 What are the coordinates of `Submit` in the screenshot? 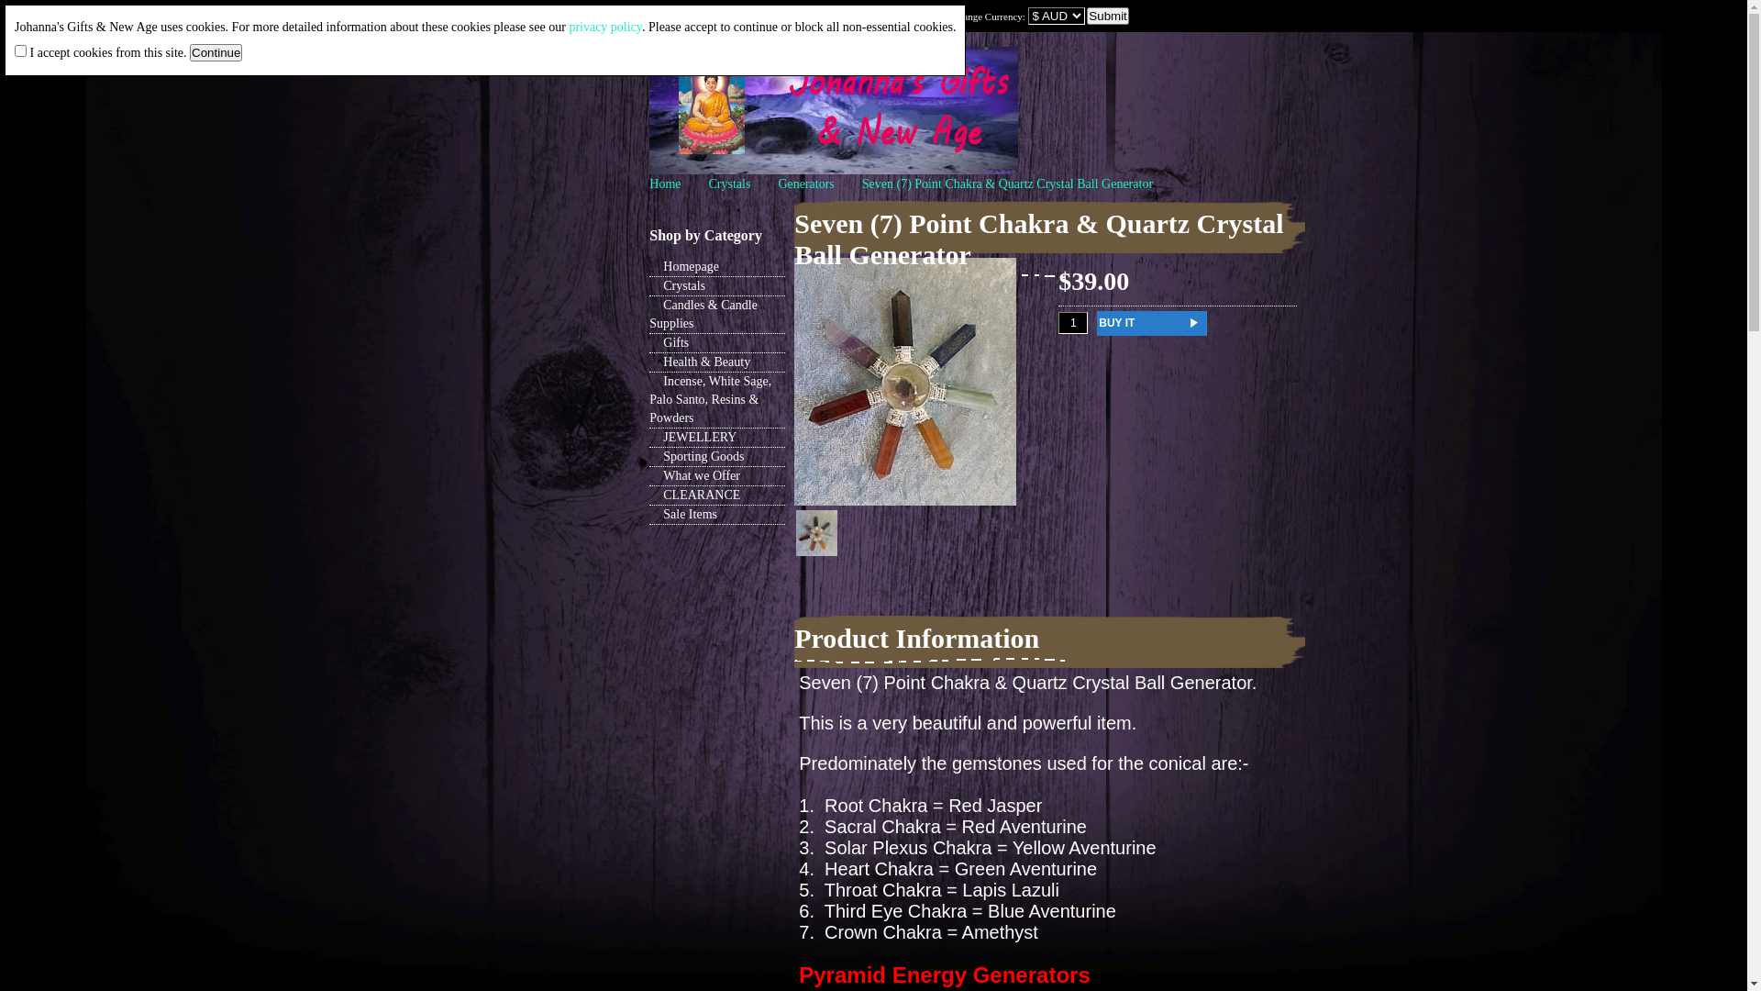 It's located at (629, 50).